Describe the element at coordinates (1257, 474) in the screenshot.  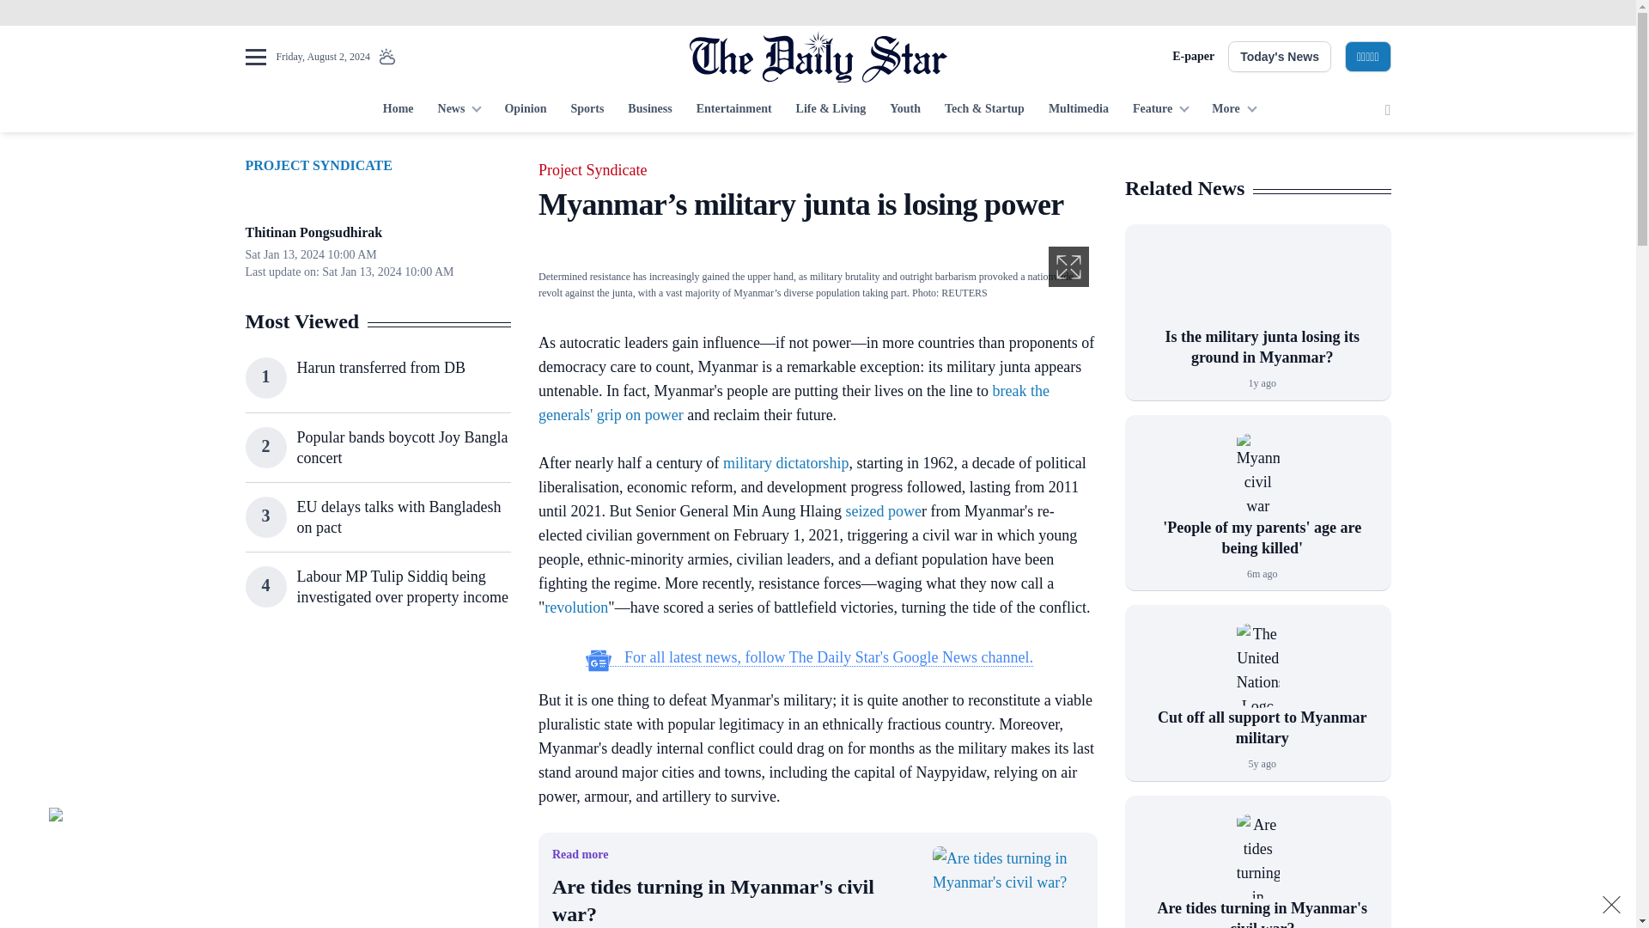
I see `Myanmar civil war` at that location.